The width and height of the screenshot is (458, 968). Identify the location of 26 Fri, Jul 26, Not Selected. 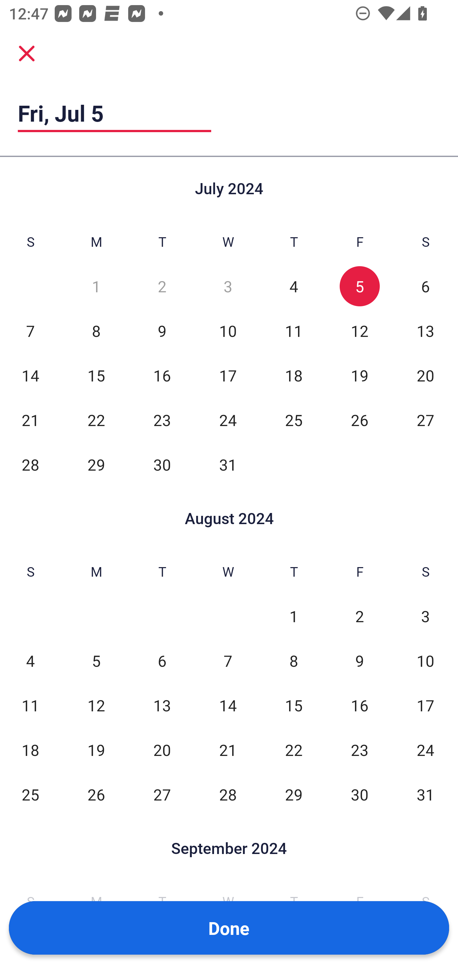
(359, 420).